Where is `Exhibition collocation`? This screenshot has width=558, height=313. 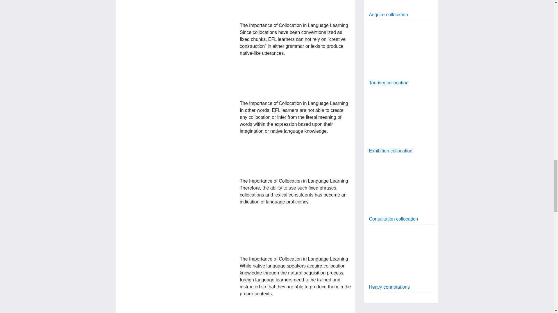
Exhibition collocation is located at coordinates (401, 122).